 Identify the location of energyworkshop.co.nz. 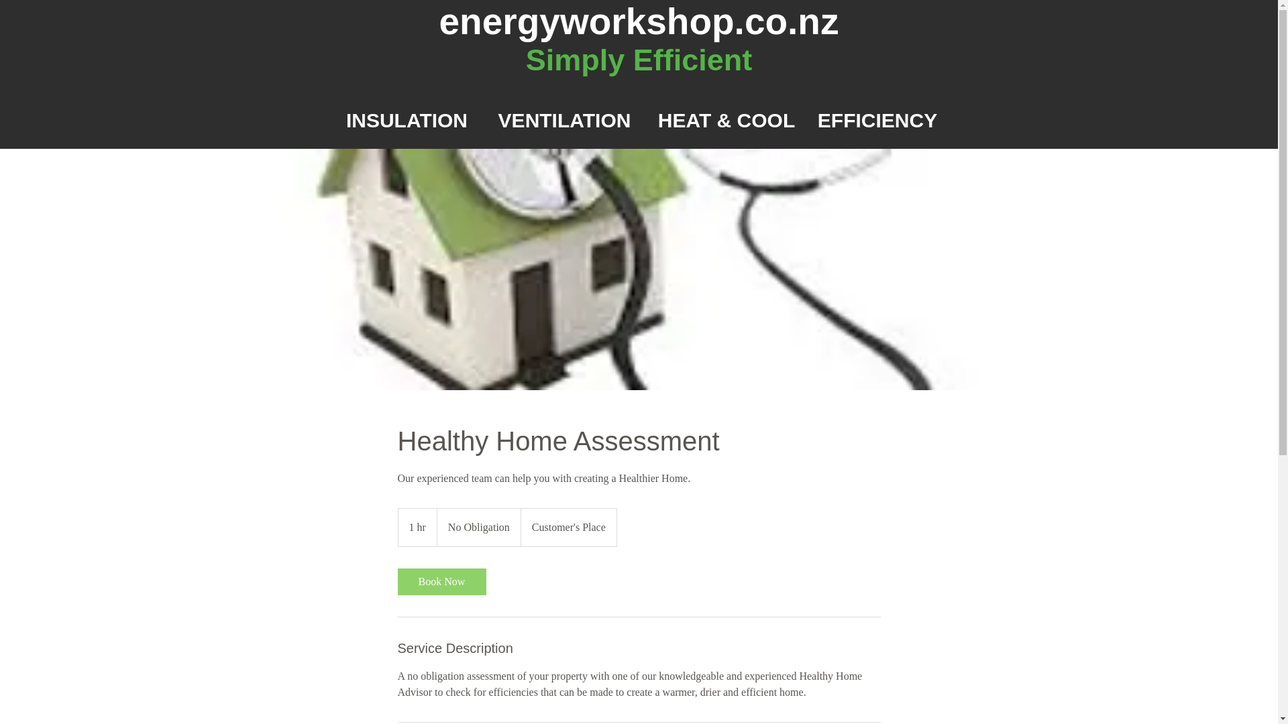
(639, 21).